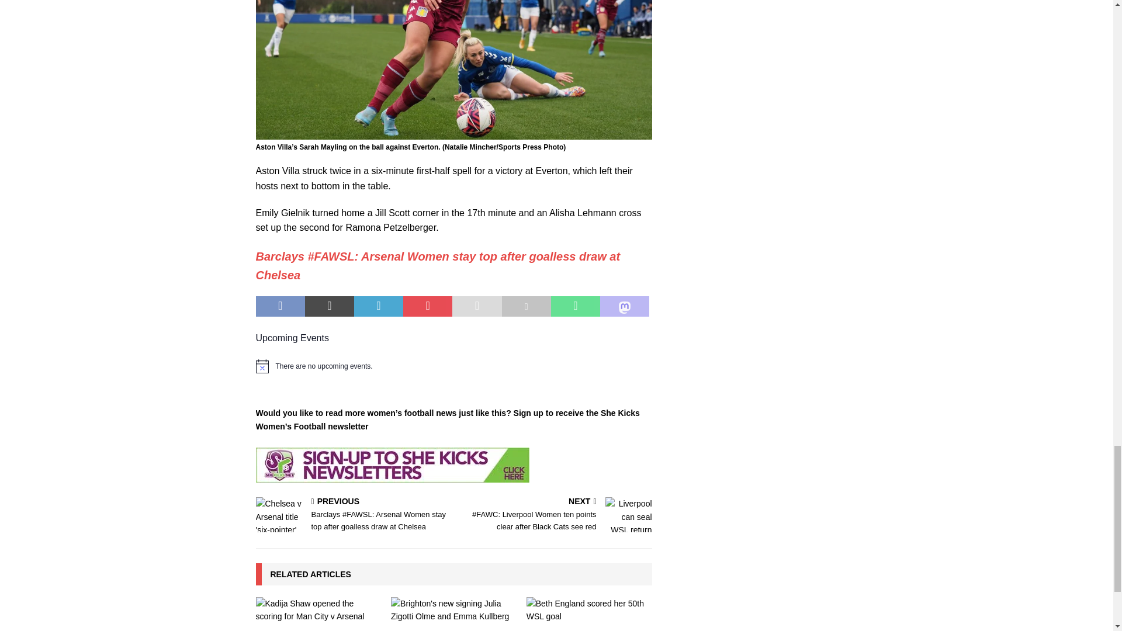 The width and height of the screenshot is (1122, 631). I want to click on Share on Facebook, so click(280, 306).